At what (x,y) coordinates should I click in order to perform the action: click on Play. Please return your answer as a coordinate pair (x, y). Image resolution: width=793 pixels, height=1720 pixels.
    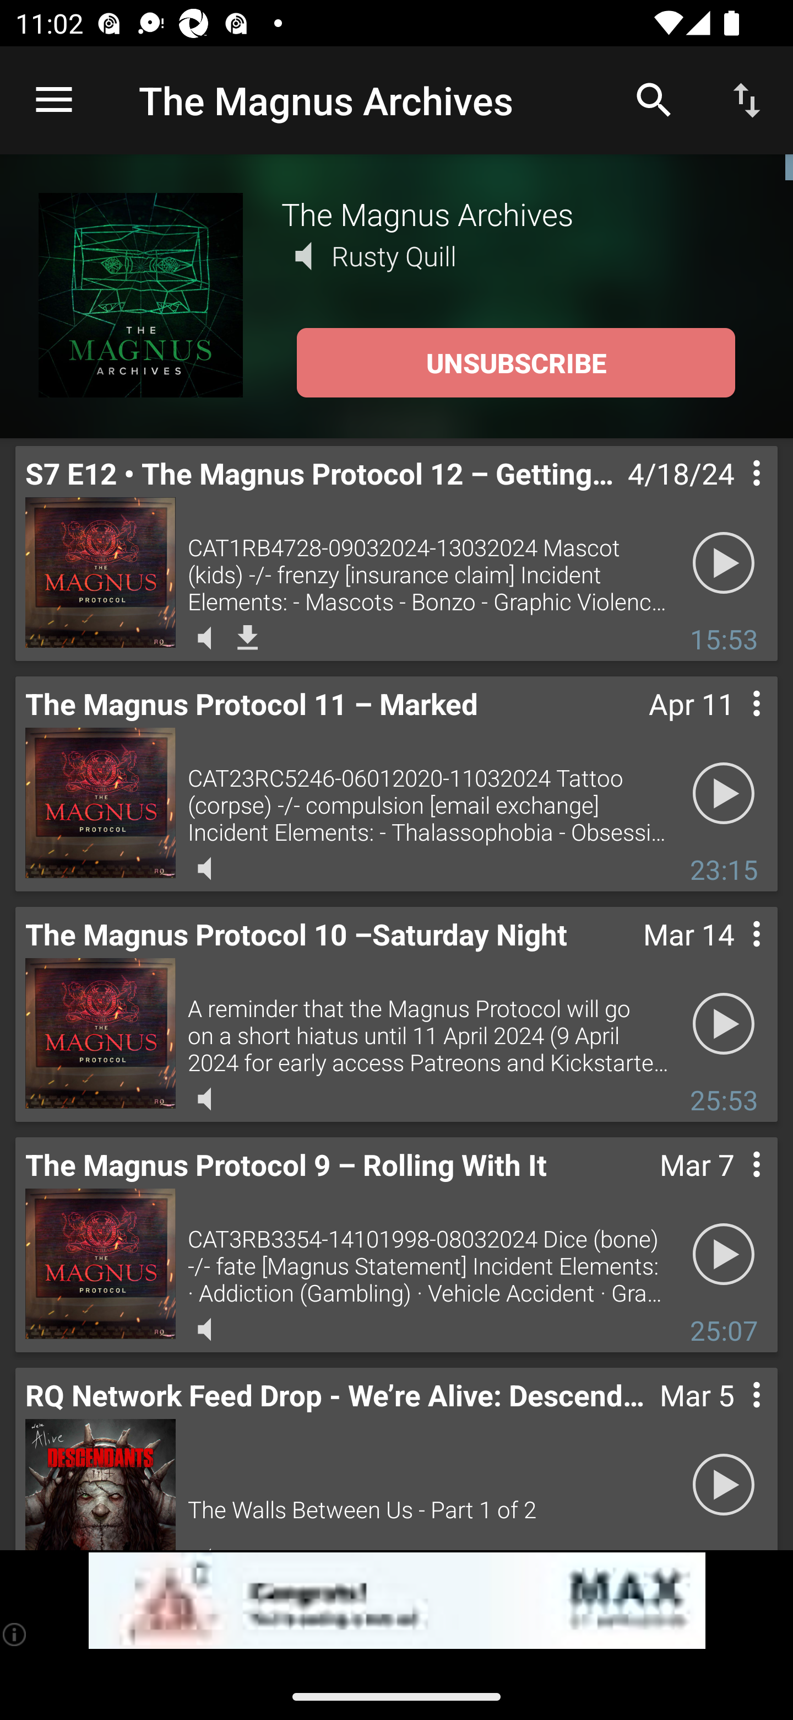
    Looking at the image, I should click on (724, 563).